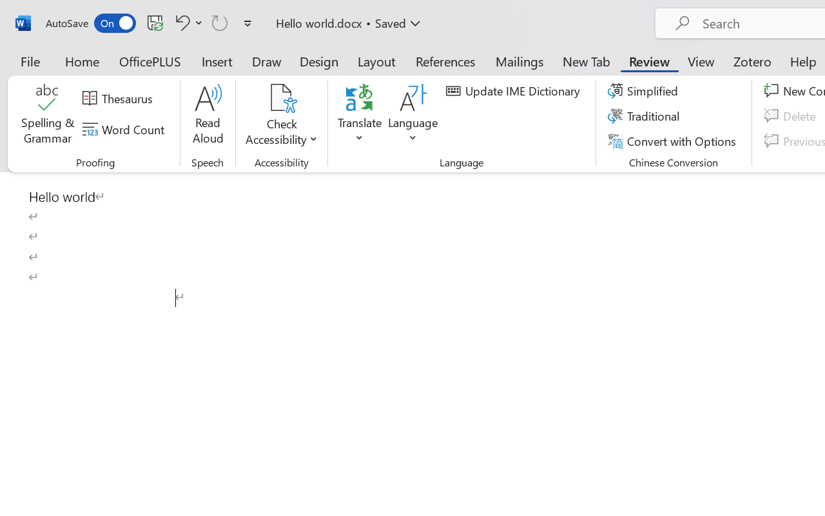 This screenshot has width=825, height=516. I want to click on Save, so click(155, 23).